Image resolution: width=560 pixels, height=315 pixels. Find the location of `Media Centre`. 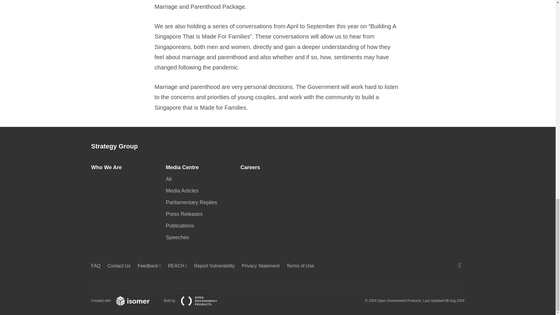

Media Centre is located at coordinates (184, 167).